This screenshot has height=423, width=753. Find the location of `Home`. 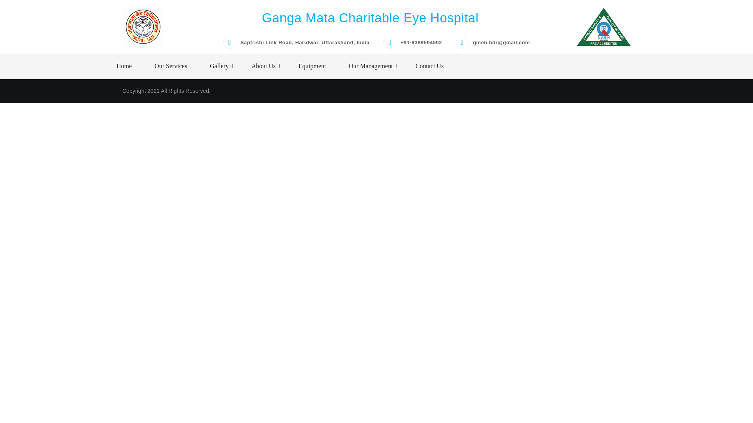

Home is located at coordinates (124, 66).